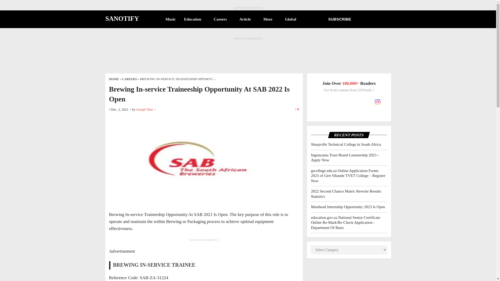  Describe the element at coordinates (222, 19) in the screenshot. I see `Careers` at that location.